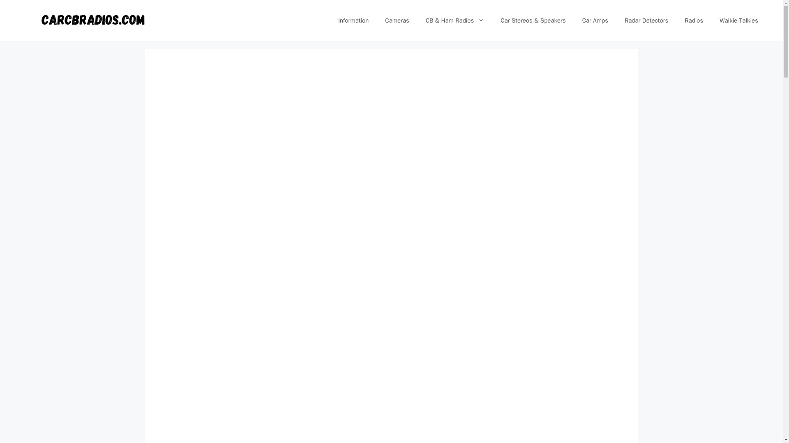  Describe the element at coordinates (397, 21) in the screenshot. I see `Cameras` at that location.